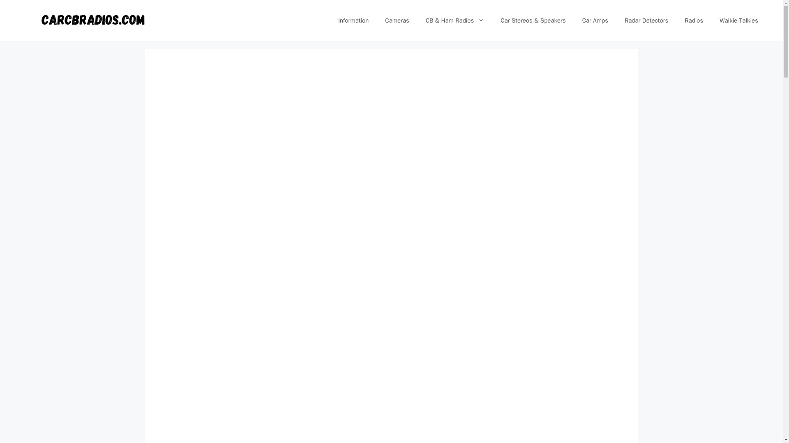  Describe the element at coordinates (397, 21) in the screenshot. I see `Cameras` at that location.